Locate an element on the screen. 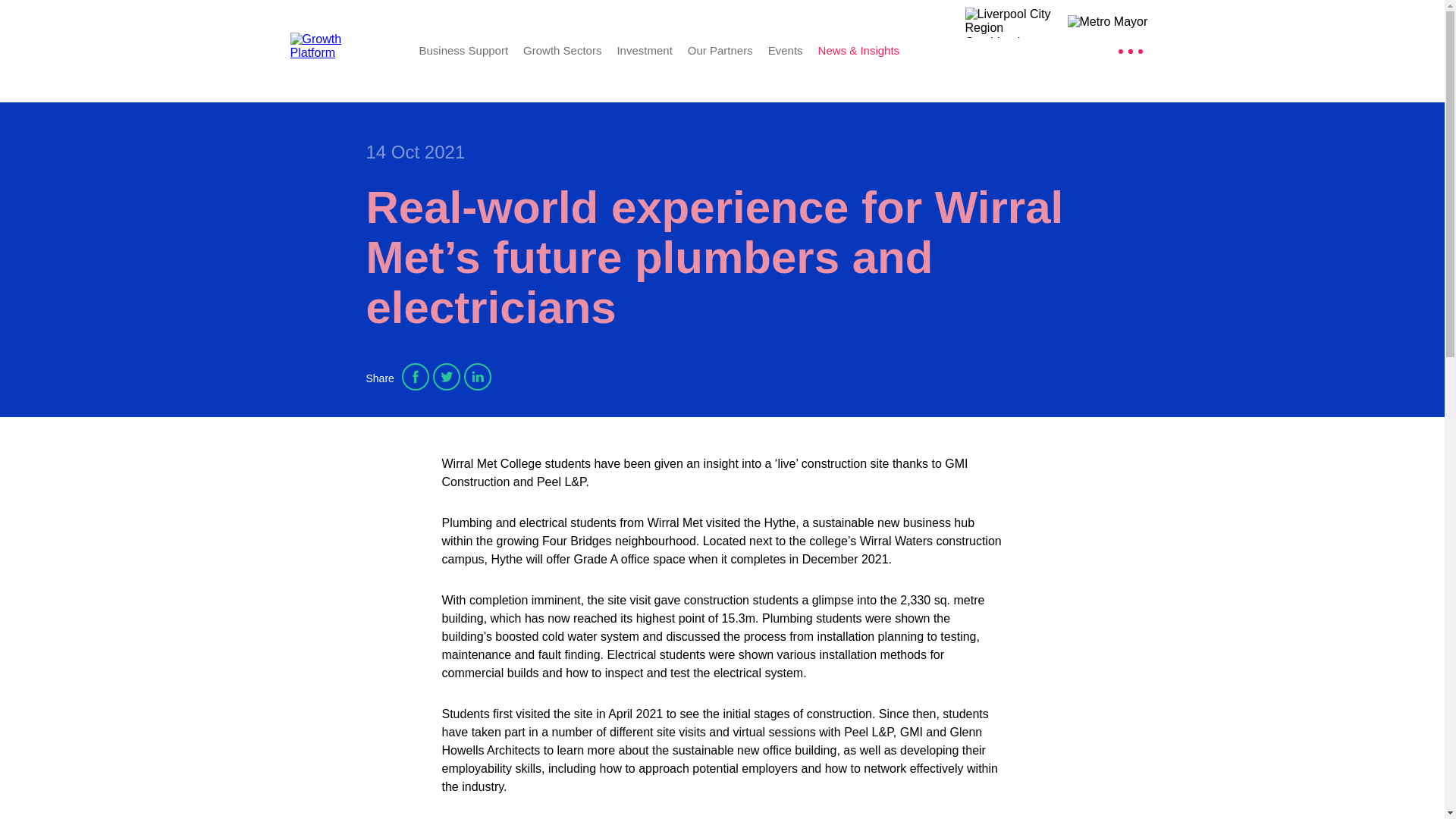  Business Support is located at coordinates (463, 50).